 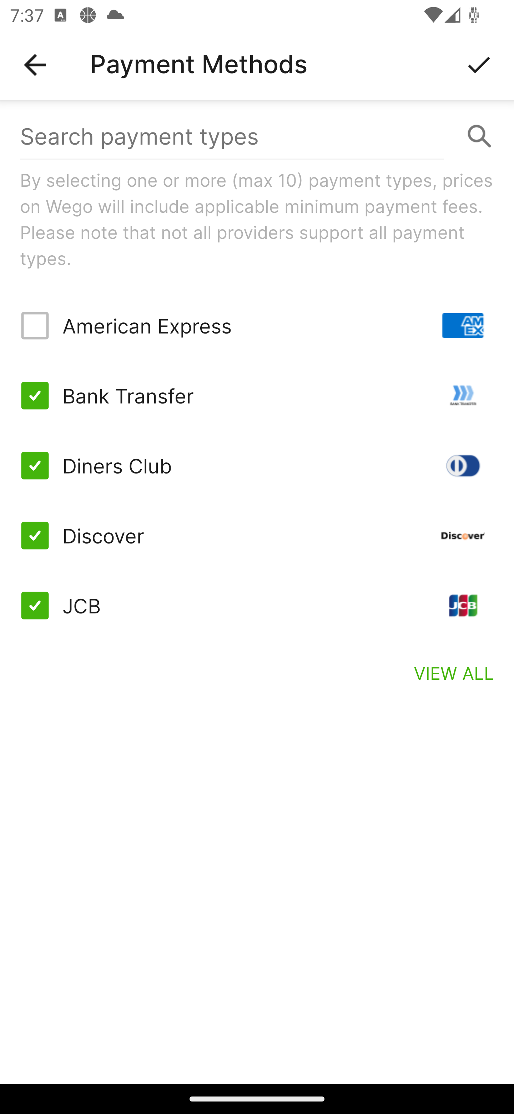 I want to click on VIEW ALL, so click(x=454, y=673).